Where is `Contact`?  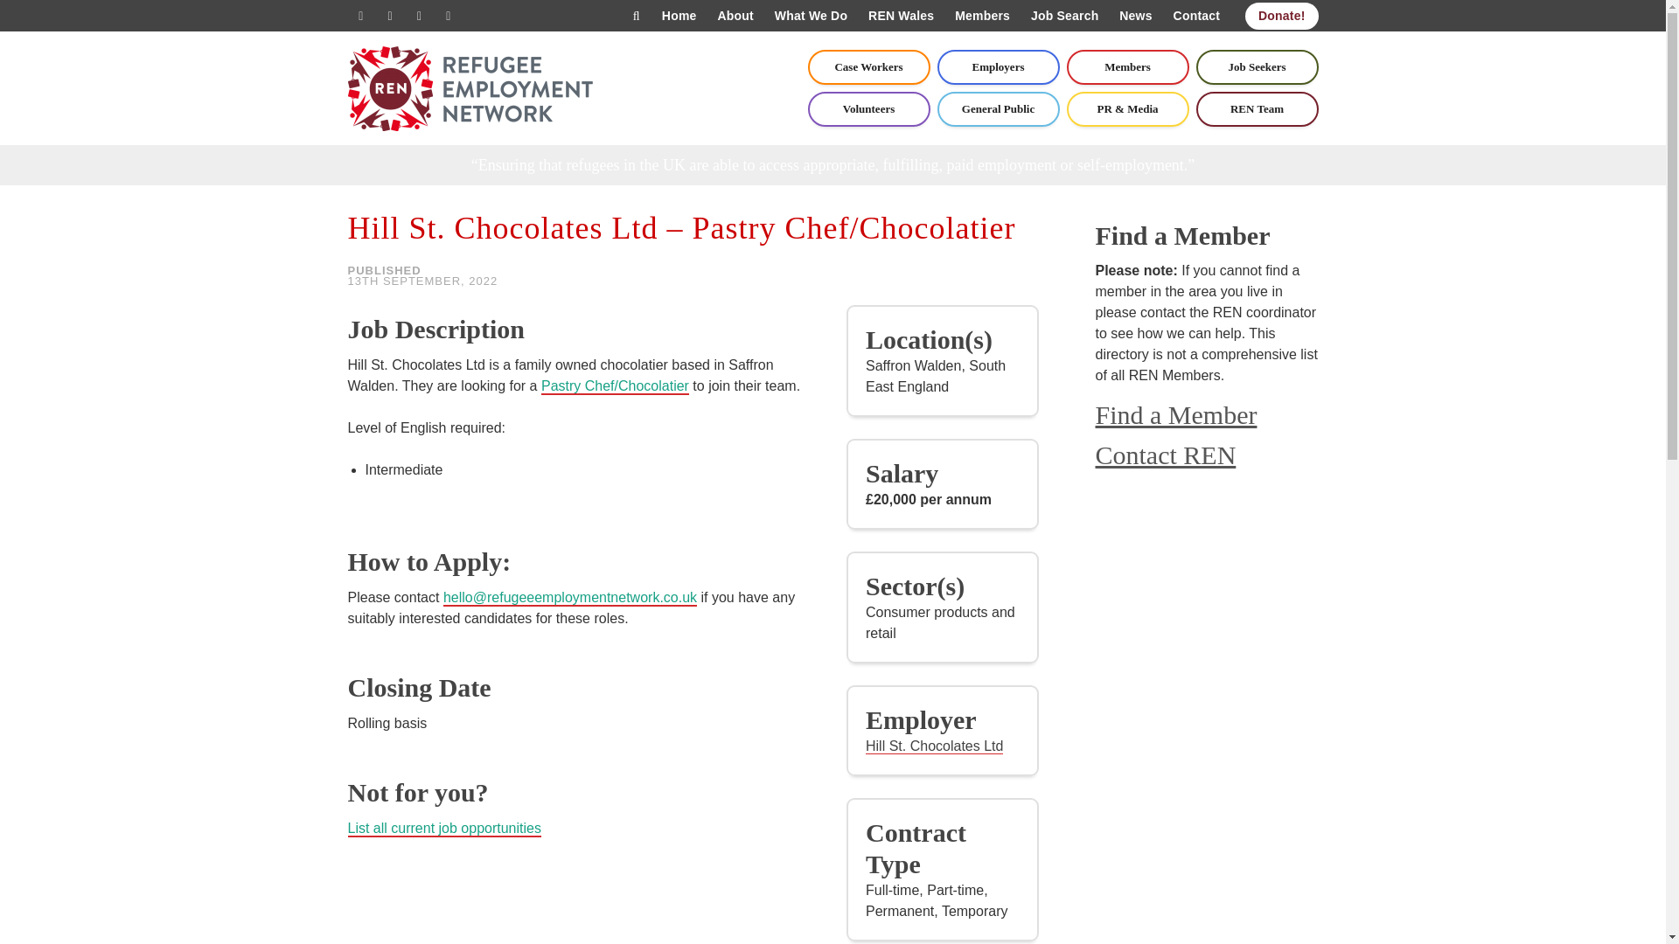 Contact is located at coordinates (1196, 16).